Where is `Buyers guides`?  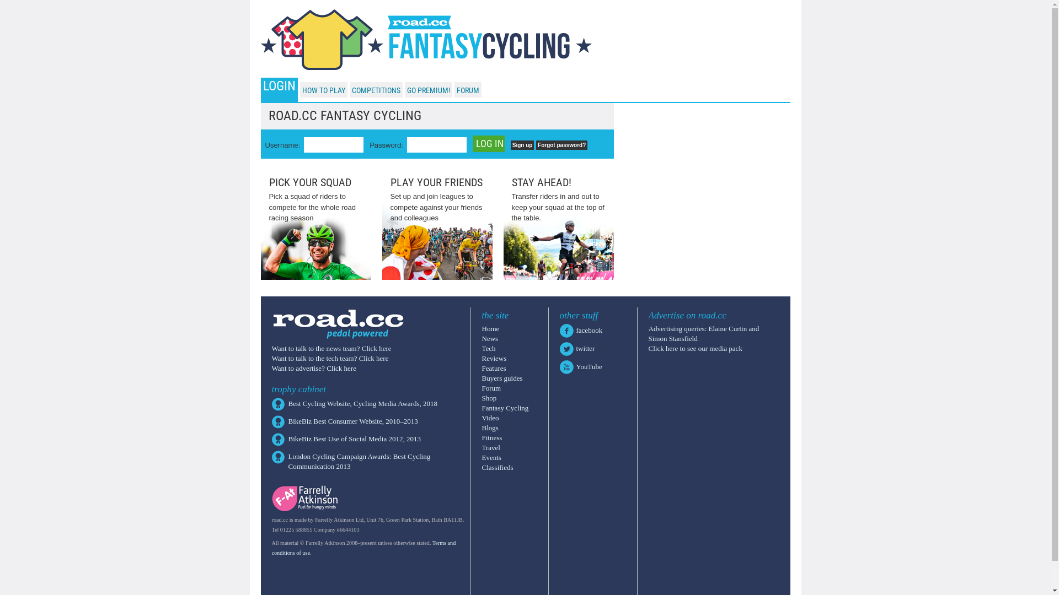 Buyers guides is located at coordinates (502, 378).